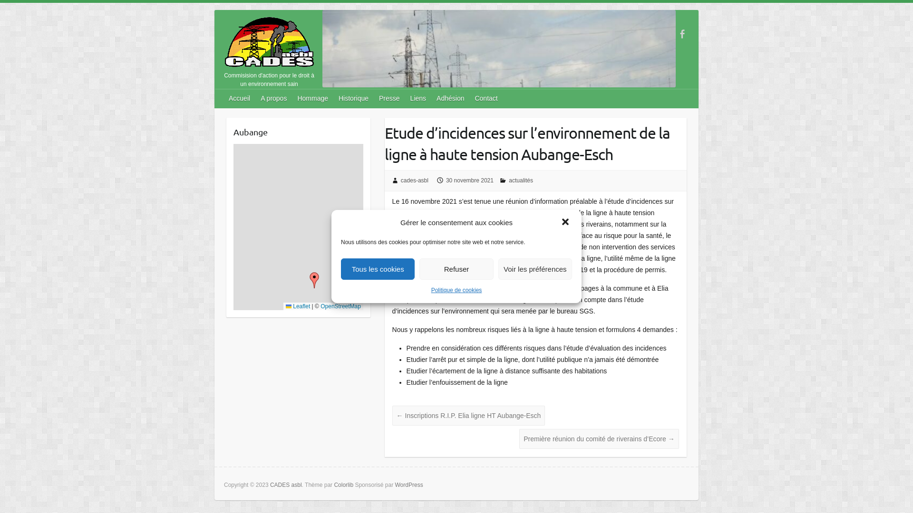 The image size is (913, 513). Describe the element at coordinates (415, 180) in the screenshot. I see `cades-asbl` at that location.